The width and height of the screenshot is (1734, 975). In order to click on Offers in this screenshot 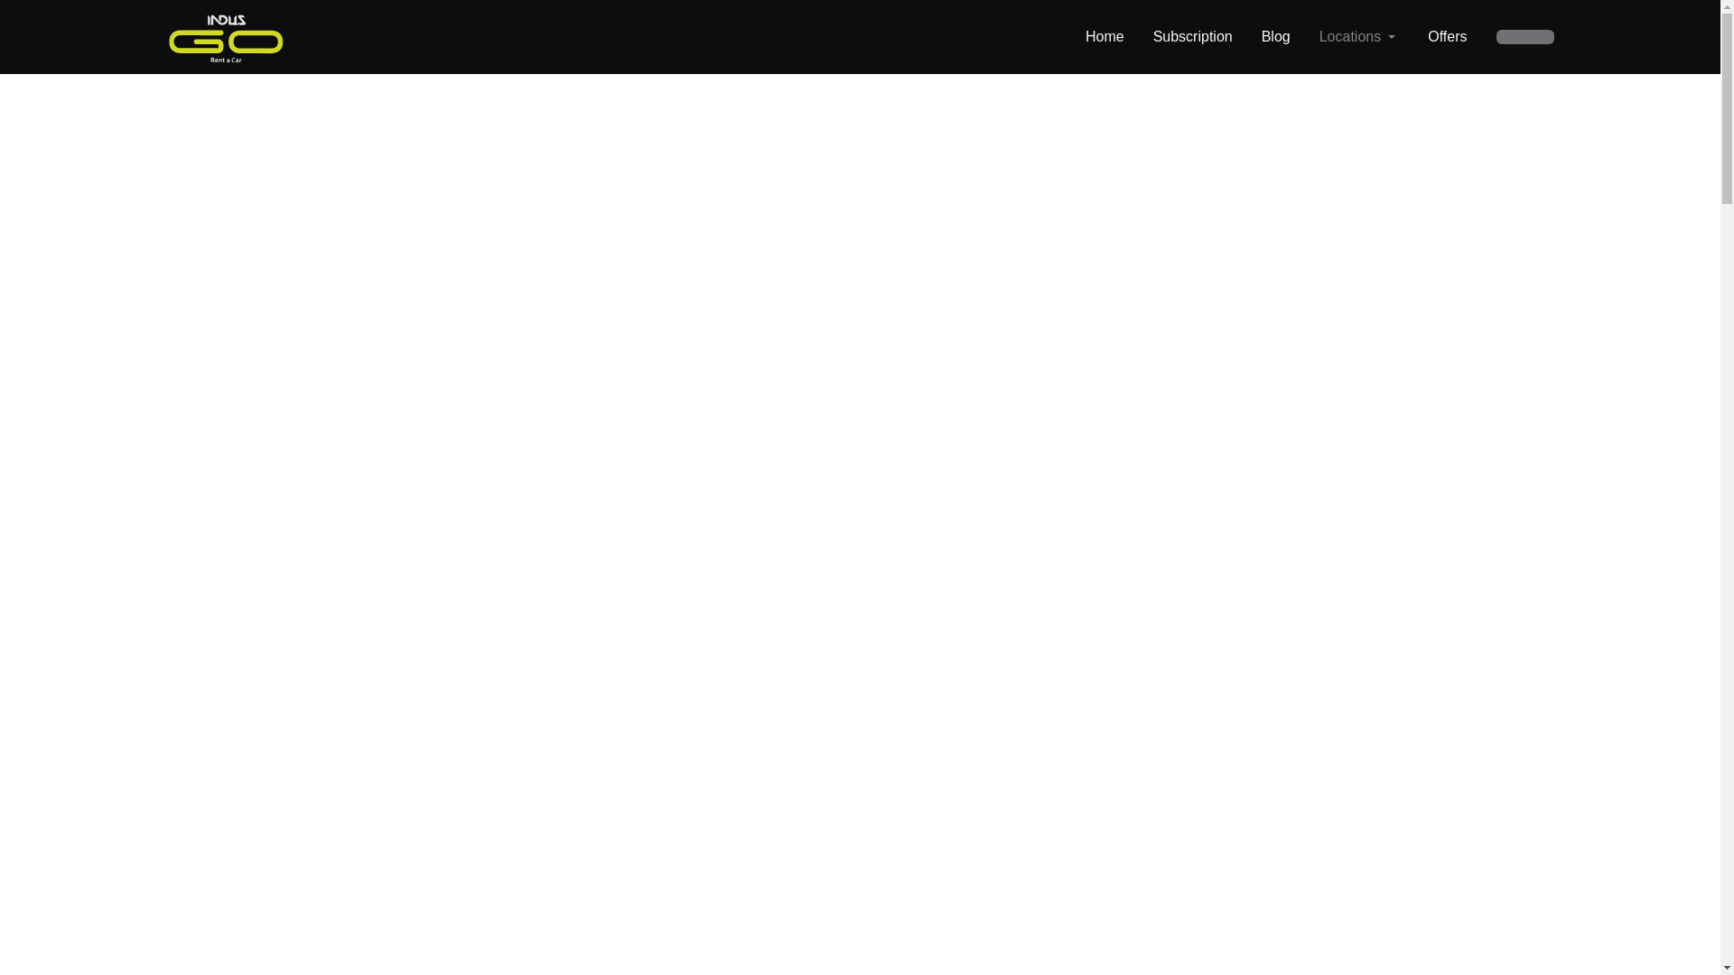, I will do `click(1447, 36)`.